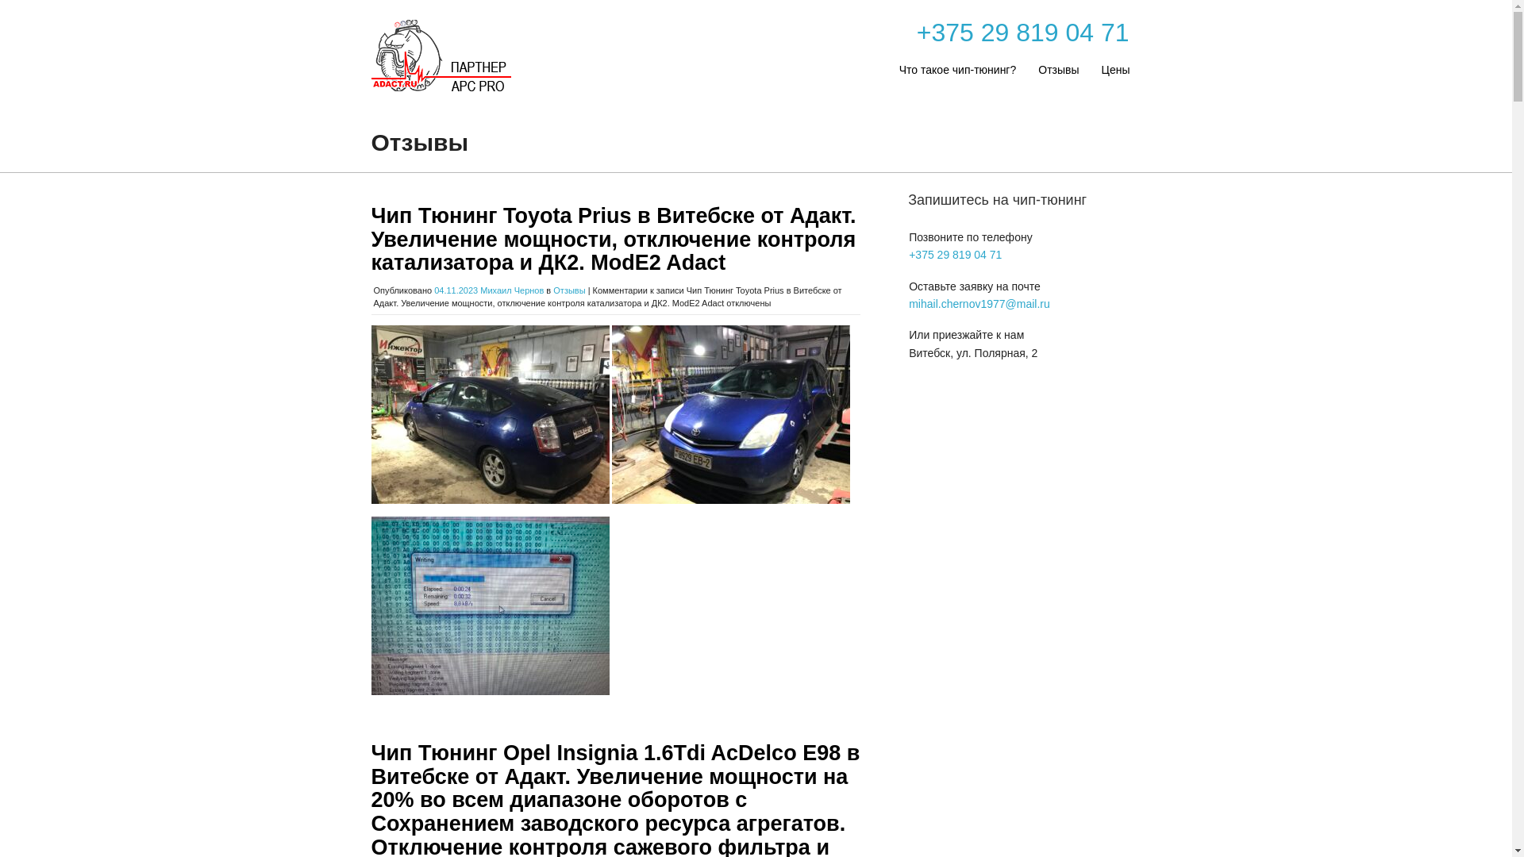 The height and width of the screenshot is (857, 1524). Describe the element at coordinates (979, 304) in the screenshot. I see `mihail.chernov1977@mail.ru` at that location.